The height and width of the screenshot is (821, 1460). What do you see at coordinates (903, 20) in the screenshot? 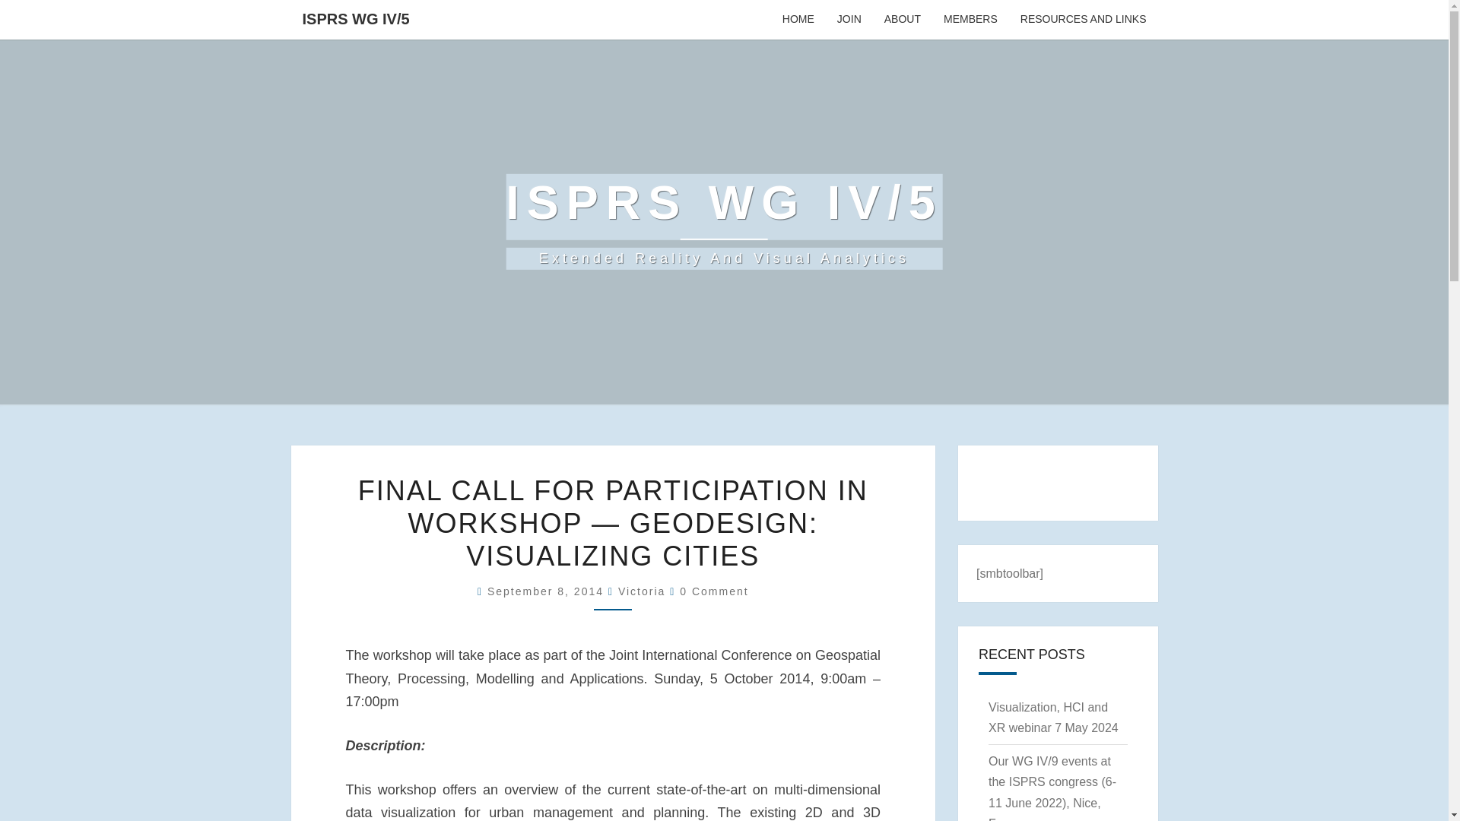
I see `ABOUT` at bounding box center [903, 20].